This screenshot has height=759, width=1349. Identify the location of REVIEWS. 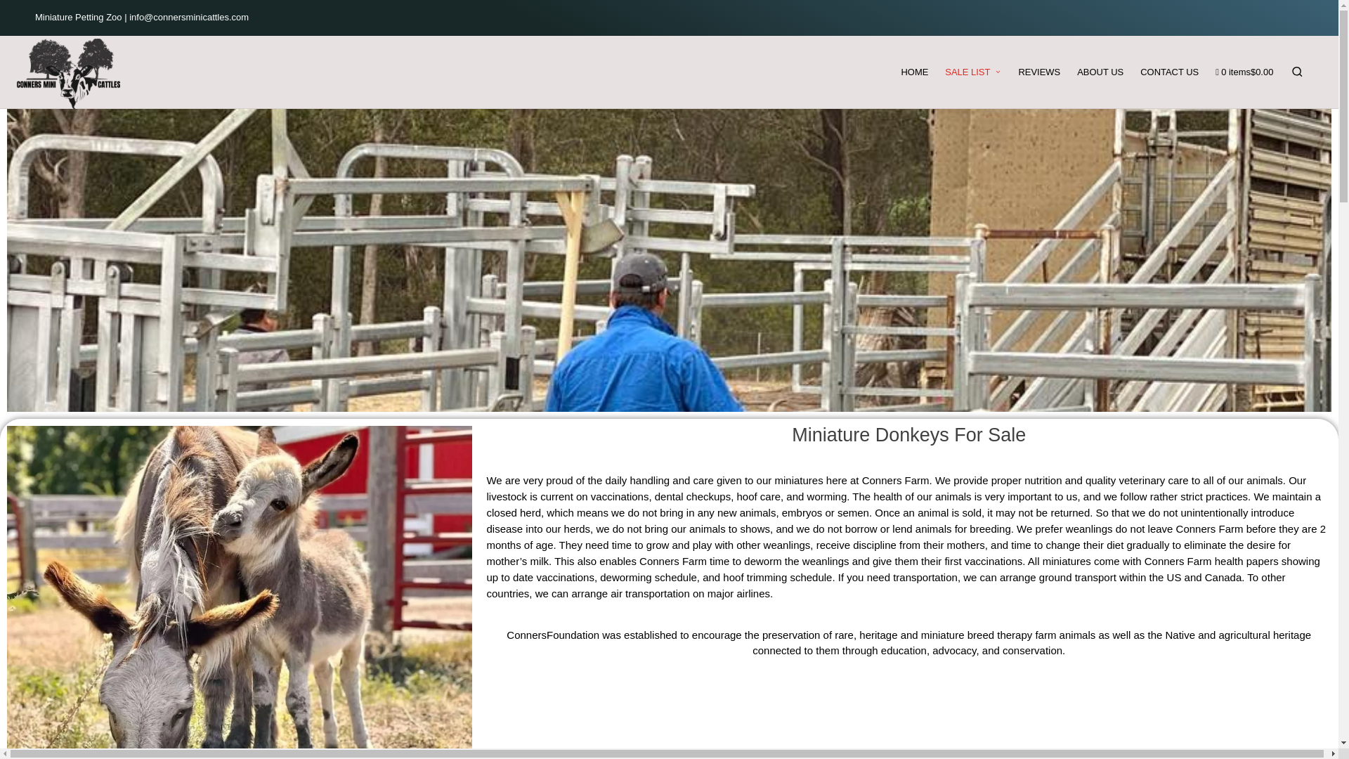
(1039, 72).